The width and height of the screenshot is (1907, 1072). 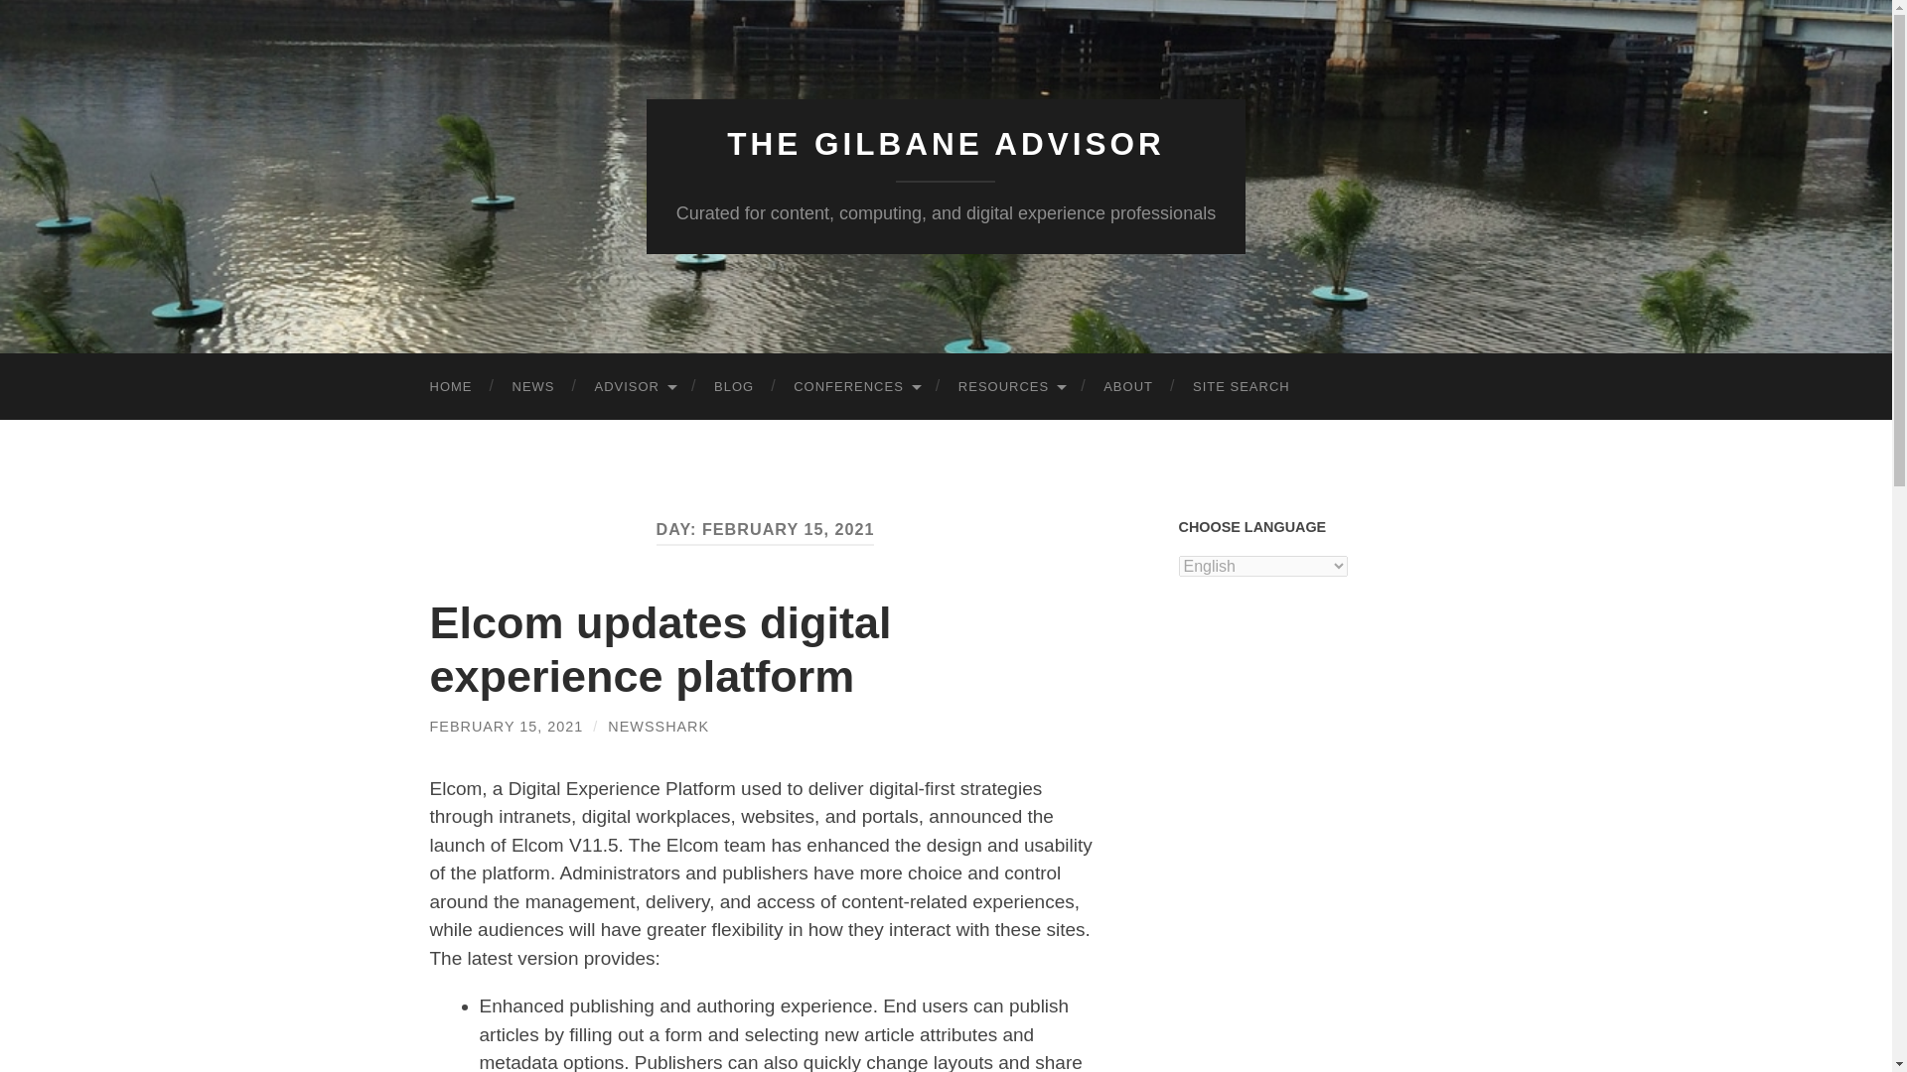 What do you see at coordinates (1242, 387) in the screenshot?
I see `SITE SEARCH` at bounding box center [1242, 387].